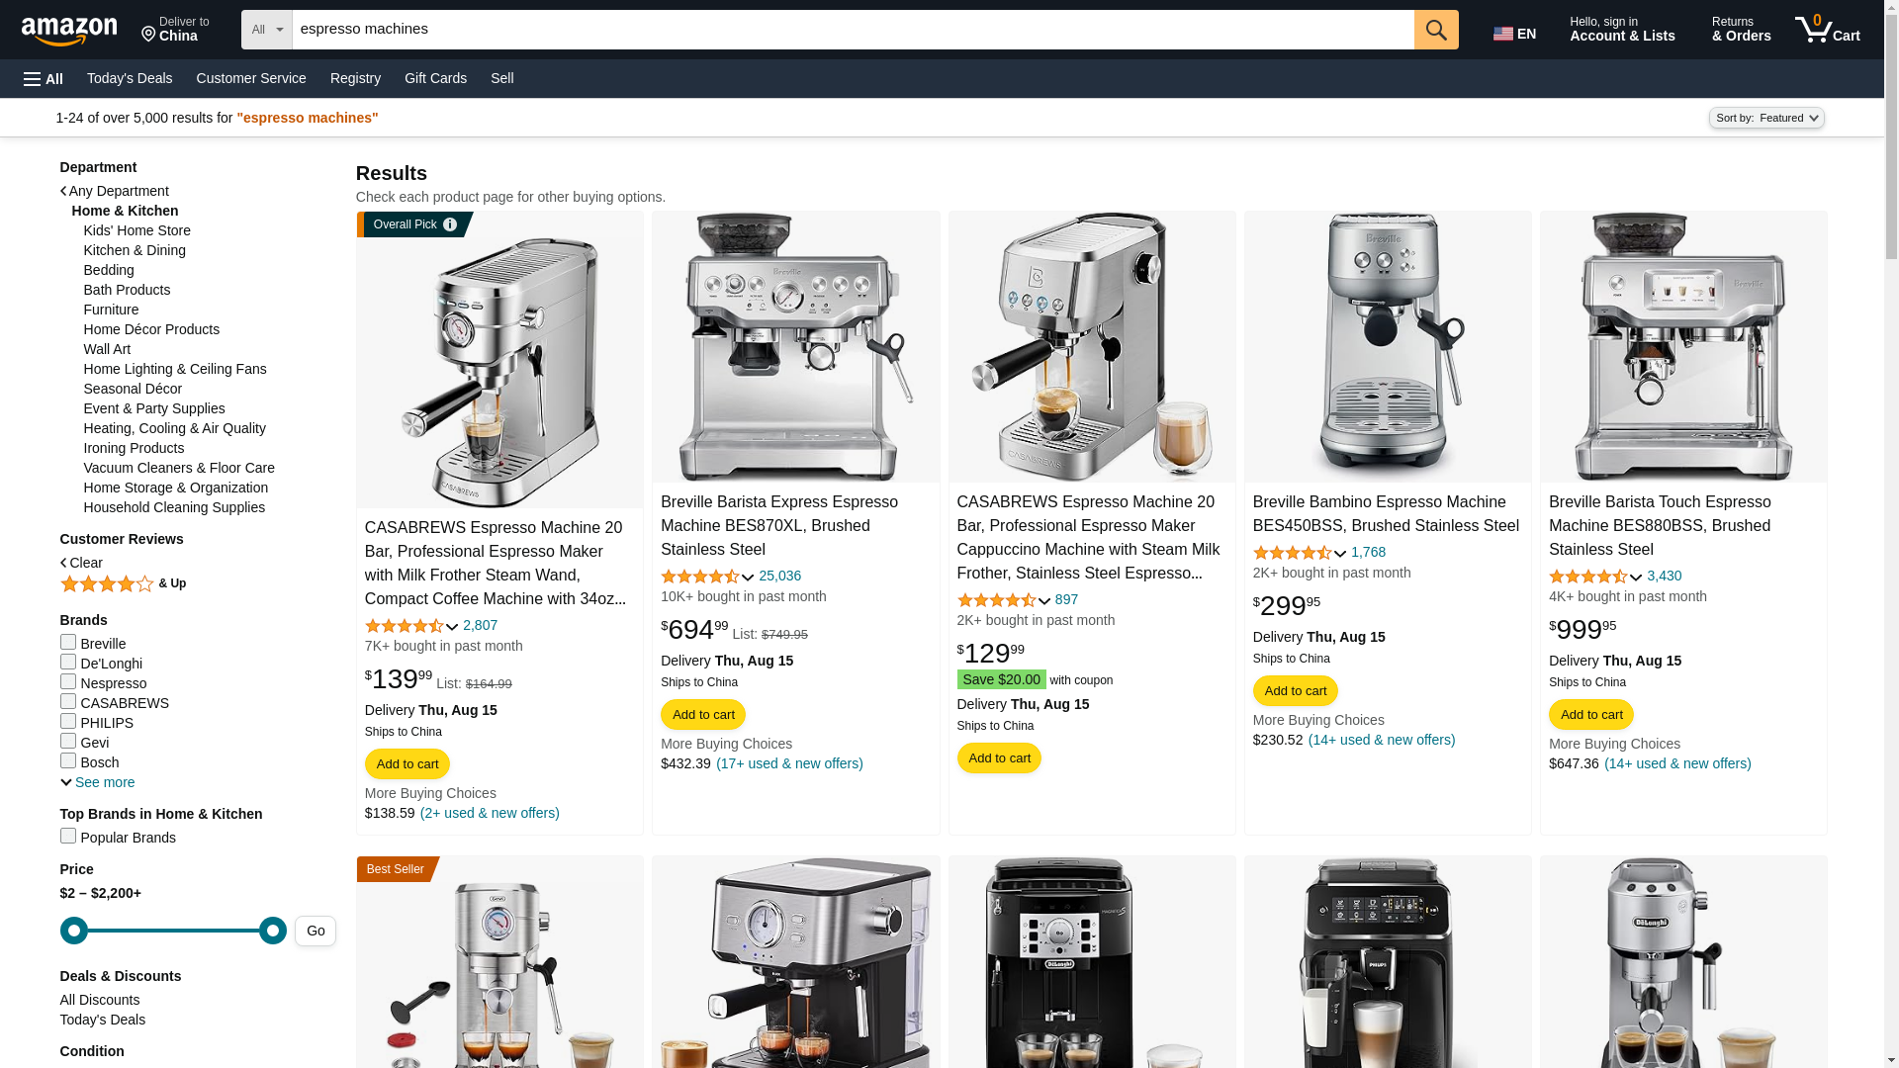 The width and height of the screenshot is (1899, 1068). Describe the element at coordinates (174, 930) in the screenshot. I see `149` at that location.